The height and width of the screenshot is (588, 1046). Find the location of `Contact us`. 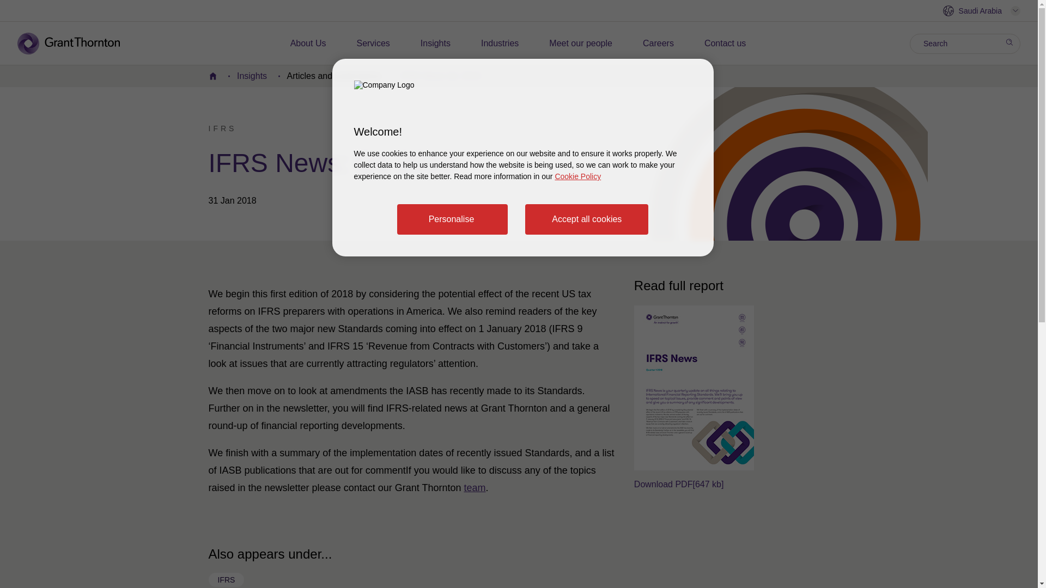

Contact us is located at coordinates (725, 44).